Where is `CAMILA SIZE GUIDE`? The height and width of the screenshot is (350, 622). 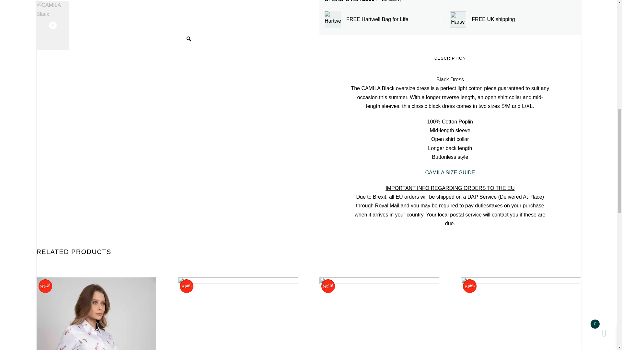 CAMILA SIZE GUIDE is located at coordinates (450, 172).